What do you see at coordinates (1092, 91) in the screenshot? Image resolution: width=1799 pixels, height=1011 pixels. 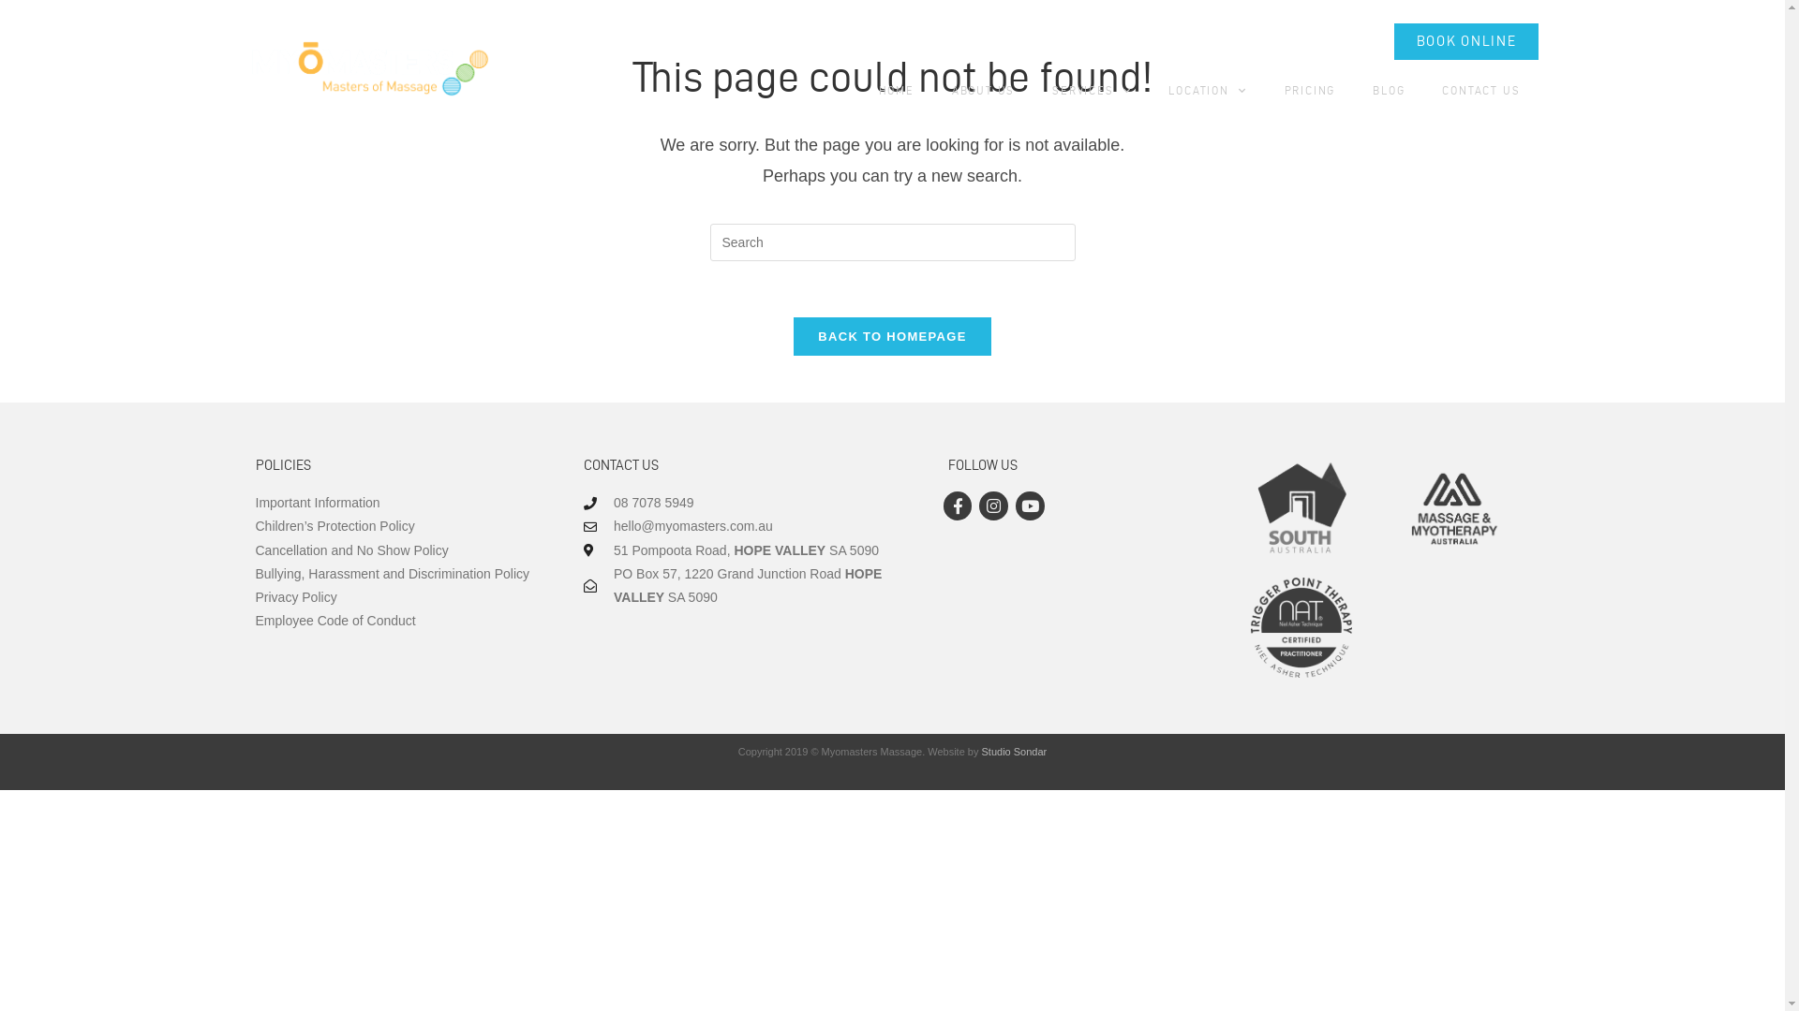 I see `SERVICES` at bounding box center [1092, 91].